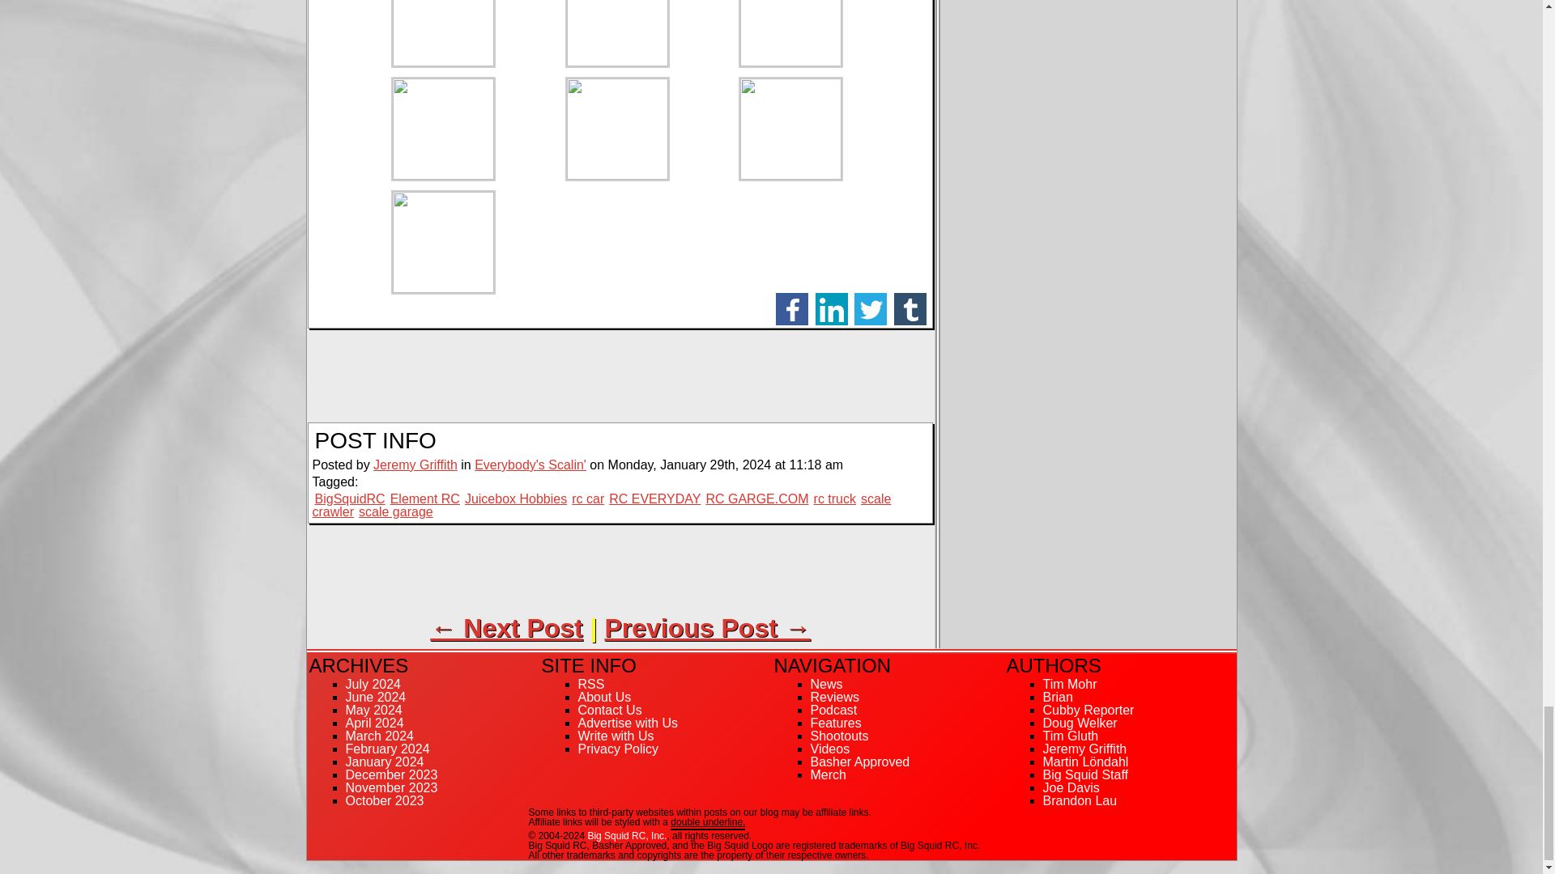 Image resolution: width=1555 pixels, height=874 pixels. What do you see at coordinates (792, 308) in the screenshot?
I see `facebook` at bounding box center [792, 308].